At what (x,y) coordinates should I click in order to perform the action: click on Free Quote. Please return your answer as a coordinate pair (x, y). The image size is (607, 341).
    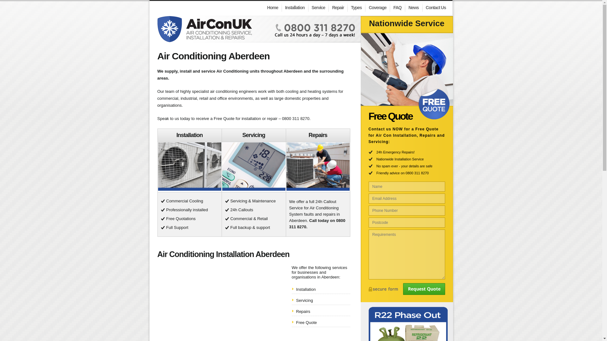
    Looking at the image, I should click on (306, 323).